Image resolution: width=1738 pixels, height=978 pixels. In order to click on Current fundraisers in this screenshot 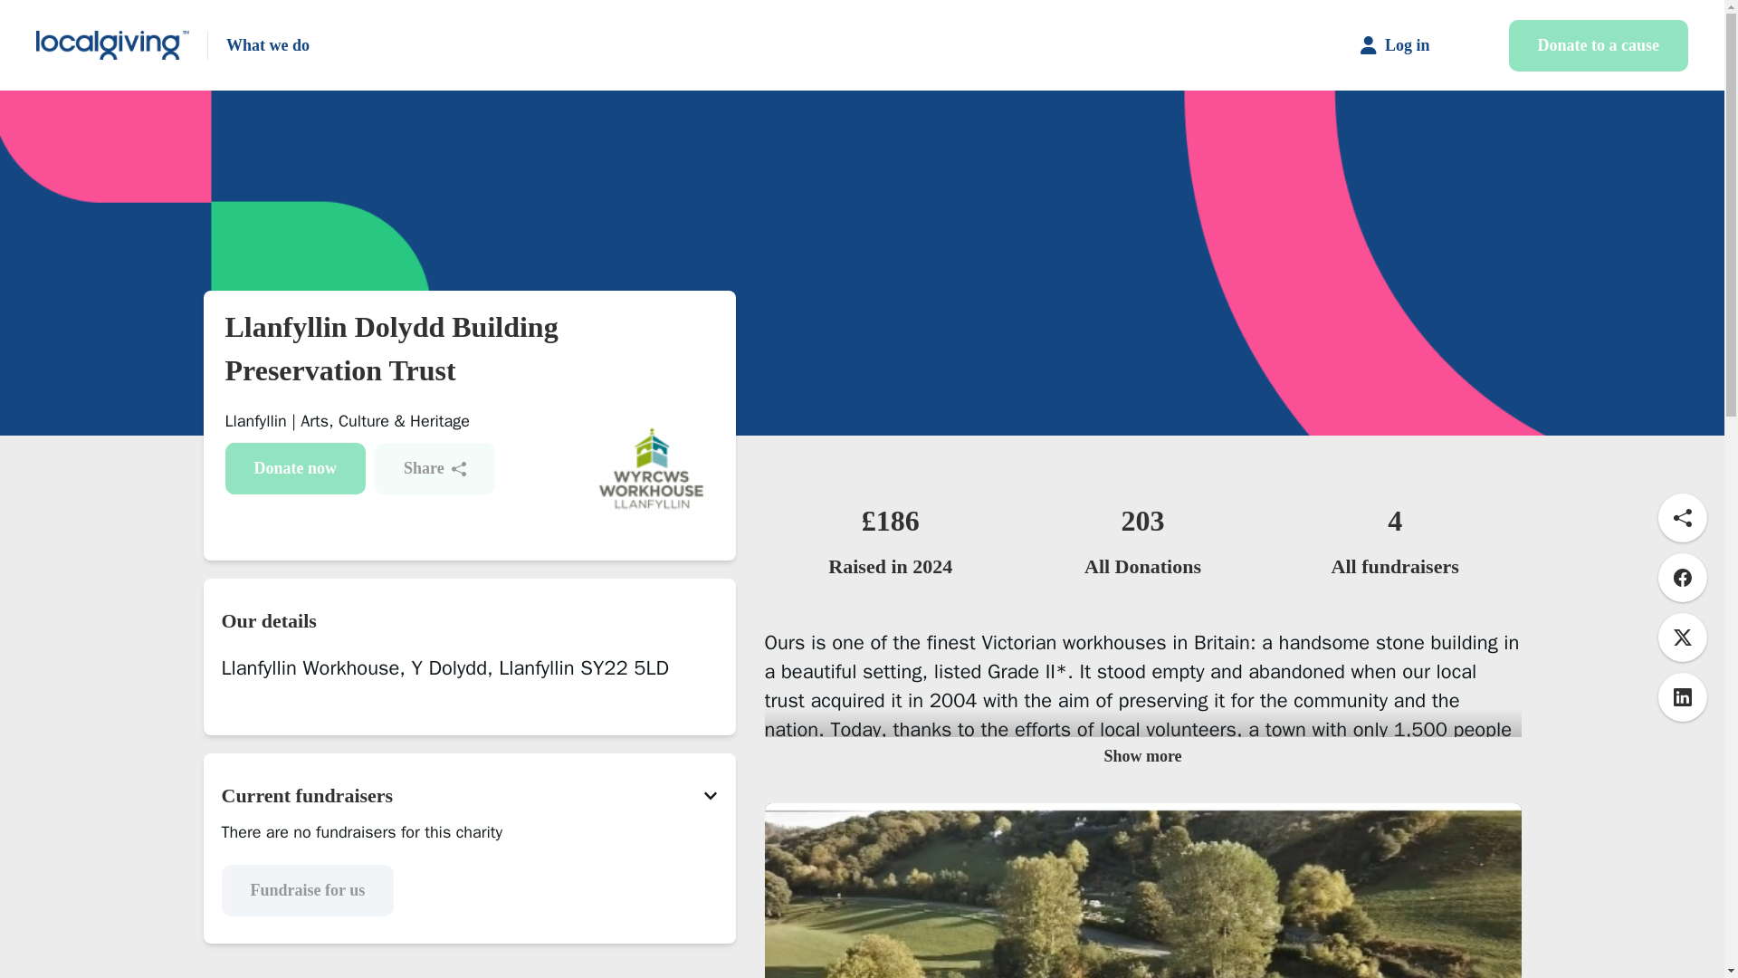, I will do `click(468, 795)`.